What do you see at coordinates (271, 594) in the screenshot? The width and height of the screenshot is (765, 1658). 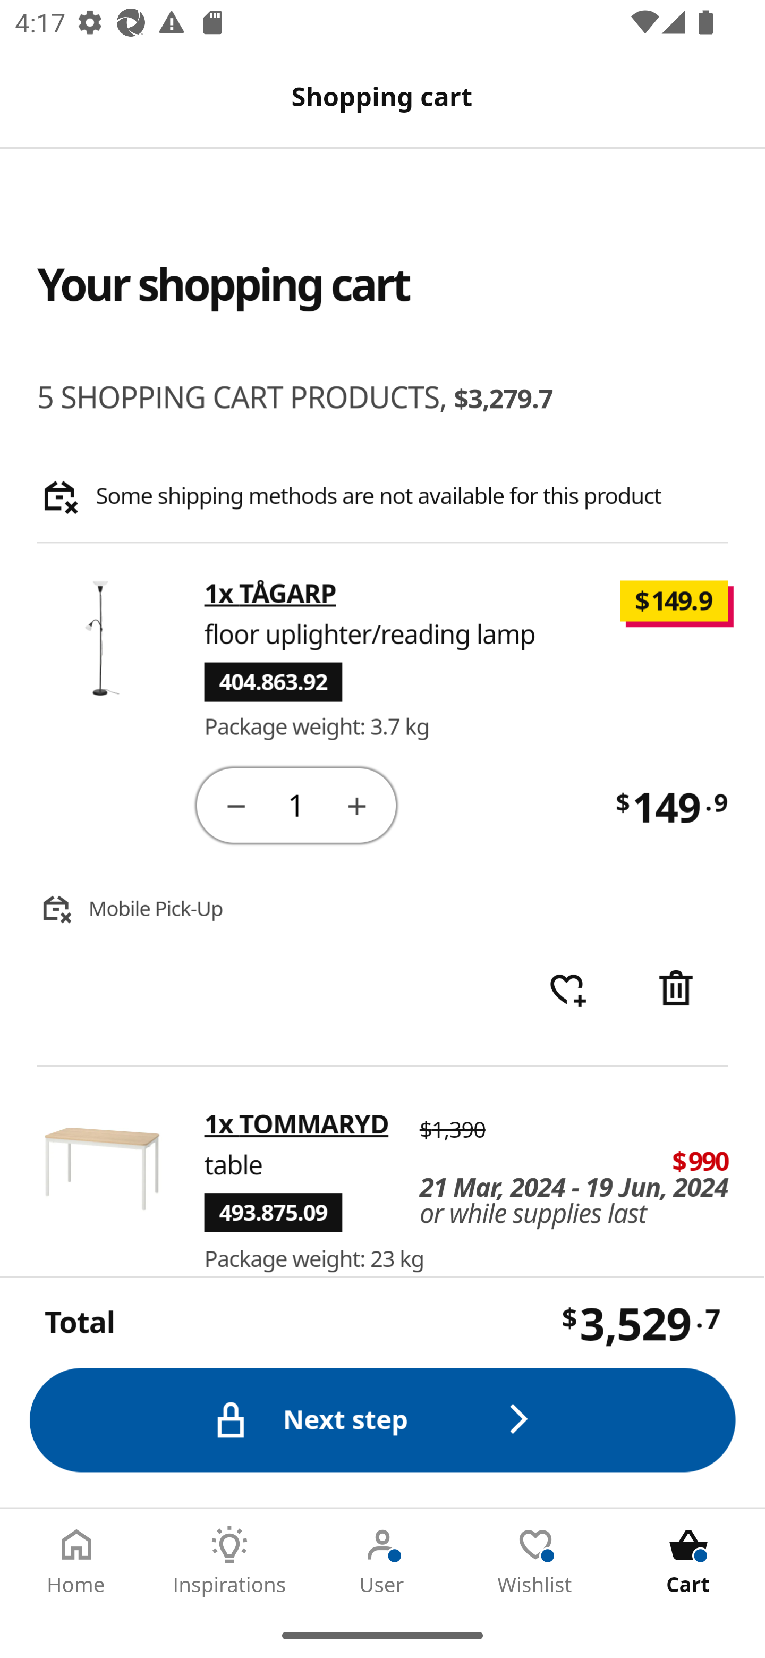 I see `1x  TÅGARP 1x  TÅGARP` at bounding box center [271, 594].